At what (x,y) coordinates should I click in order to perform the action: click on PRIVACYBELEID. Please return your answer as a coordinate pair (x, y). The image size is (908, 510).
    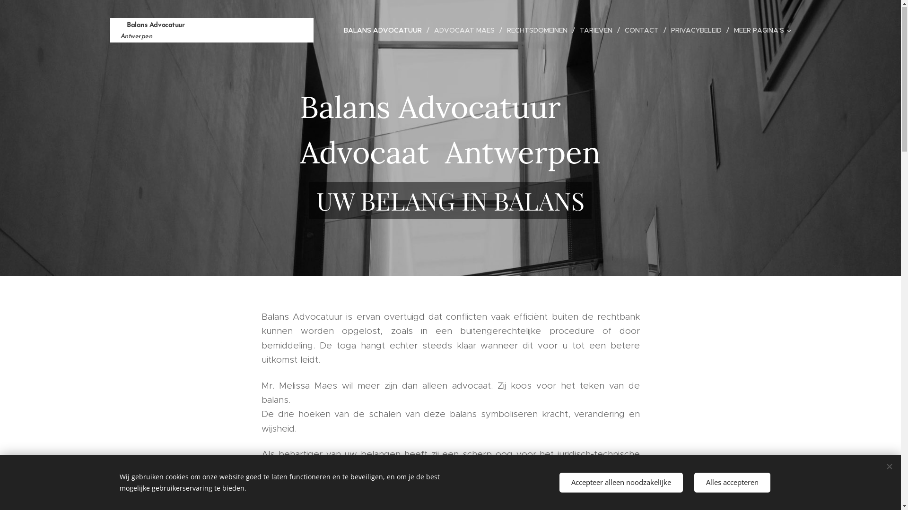
    Looking at the image, I should click on (697, 31).